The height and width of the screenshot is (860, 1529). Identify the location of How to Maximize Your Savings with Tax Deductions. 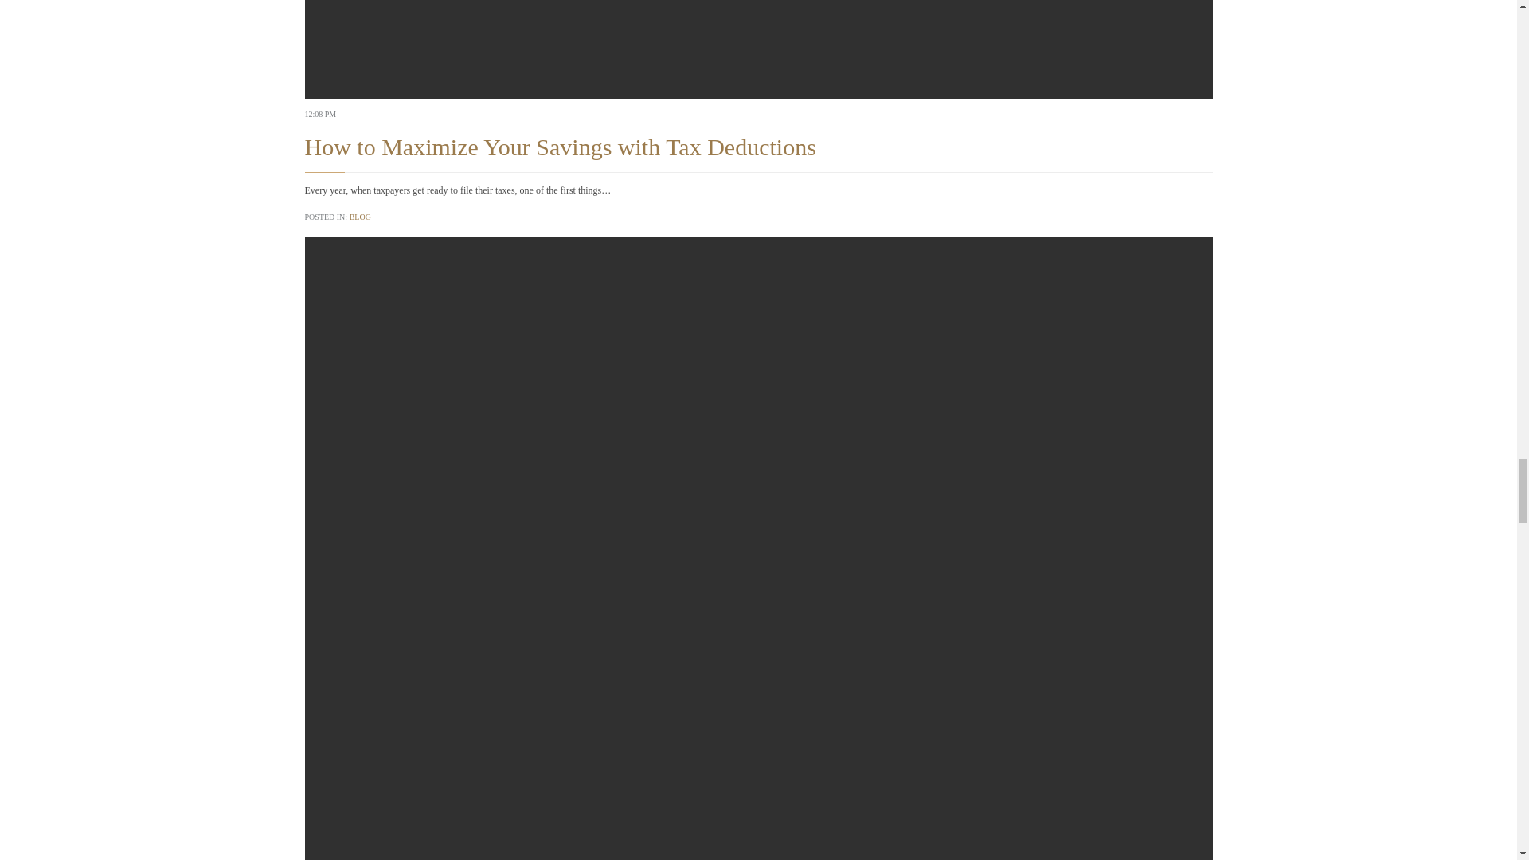
(559, 147).